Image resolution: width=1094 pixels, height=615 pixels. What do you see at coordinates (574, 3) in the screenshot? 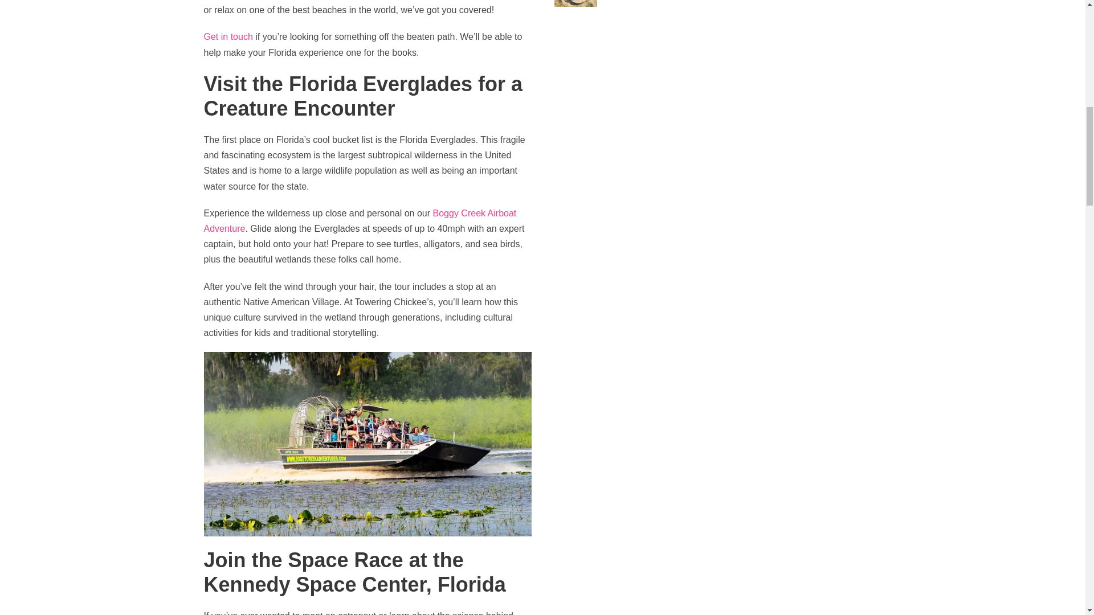
I see `image-36` at bounding box center [574, 3].